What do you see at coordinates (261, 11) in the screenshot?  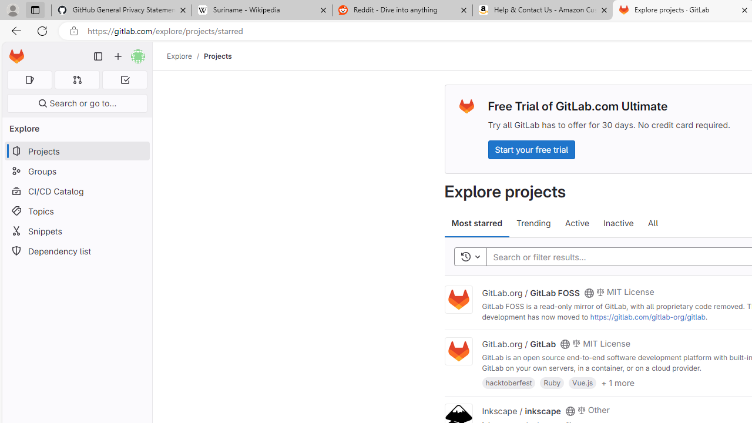 I see `Suriname - Wikipedia` at bounding box center [261, 11].